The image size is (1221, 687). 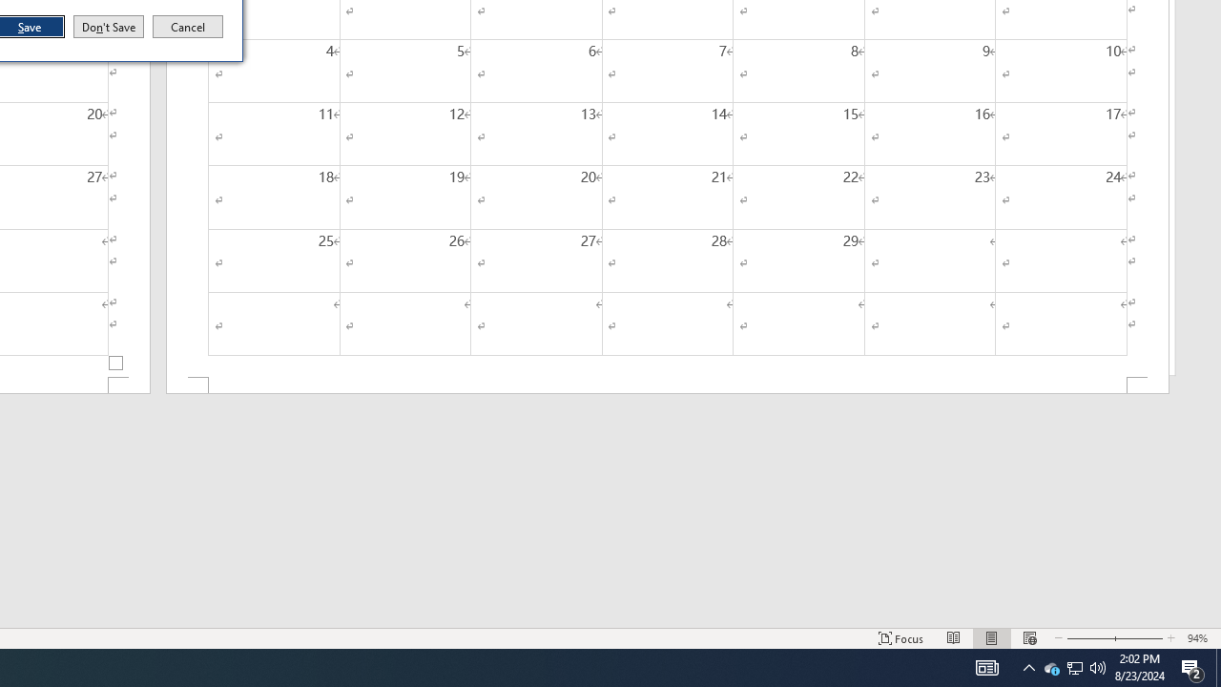 What do you see at coordinates (1051, 668) in the screenshot?
I see `Show desktop` at bounding box center [1051, 668].